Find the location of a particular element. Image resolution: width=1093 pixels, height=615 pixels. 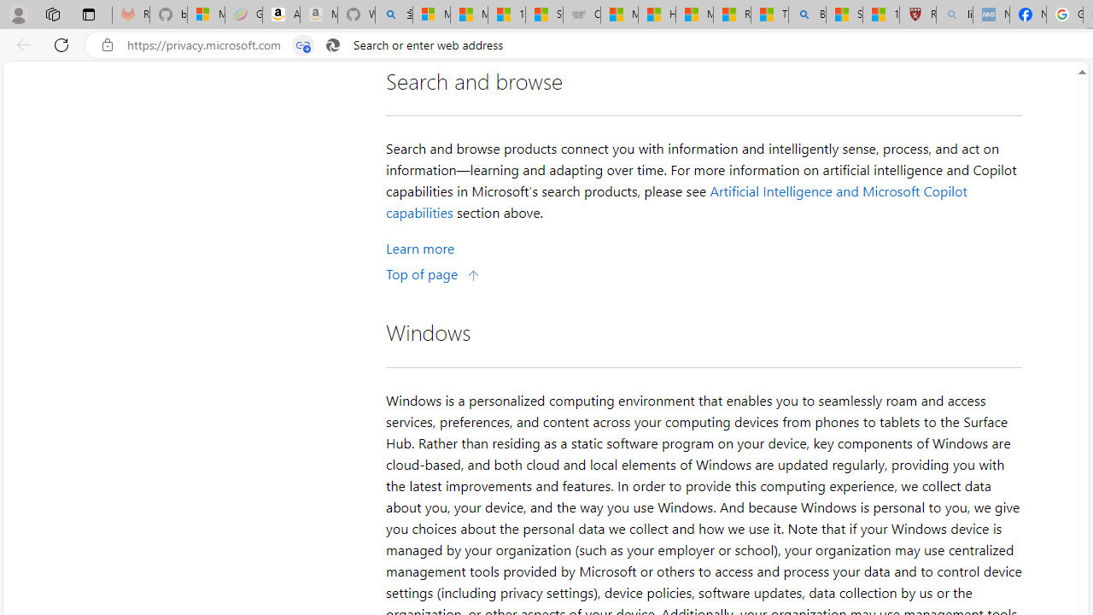

Recipes - MSN is located at coordinates (732, 15).